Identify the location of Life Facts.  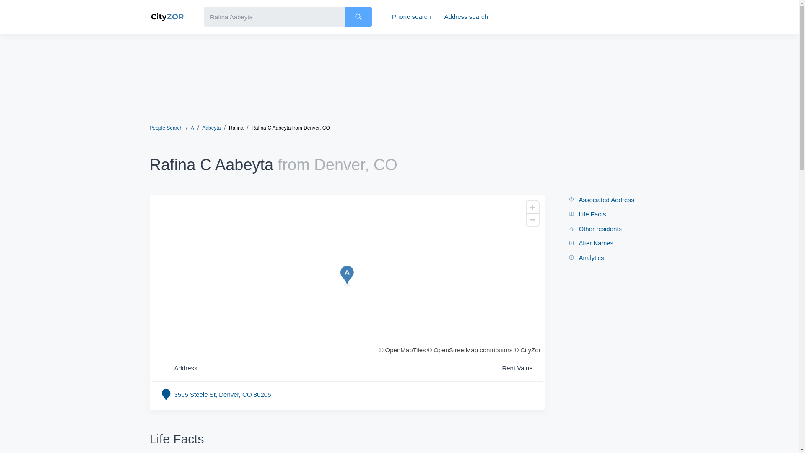
(587, 214).